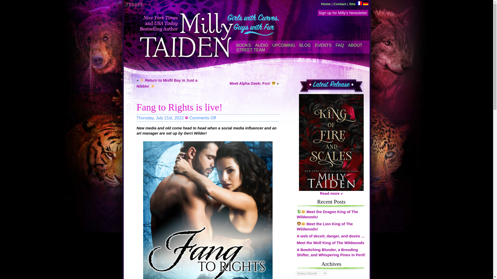 The width and height of the screenshot is (497, 279). Describe the element at coordinates (253, 83) in the screenshot. I see `Meet Alpha Geek: Fox!` at that location.